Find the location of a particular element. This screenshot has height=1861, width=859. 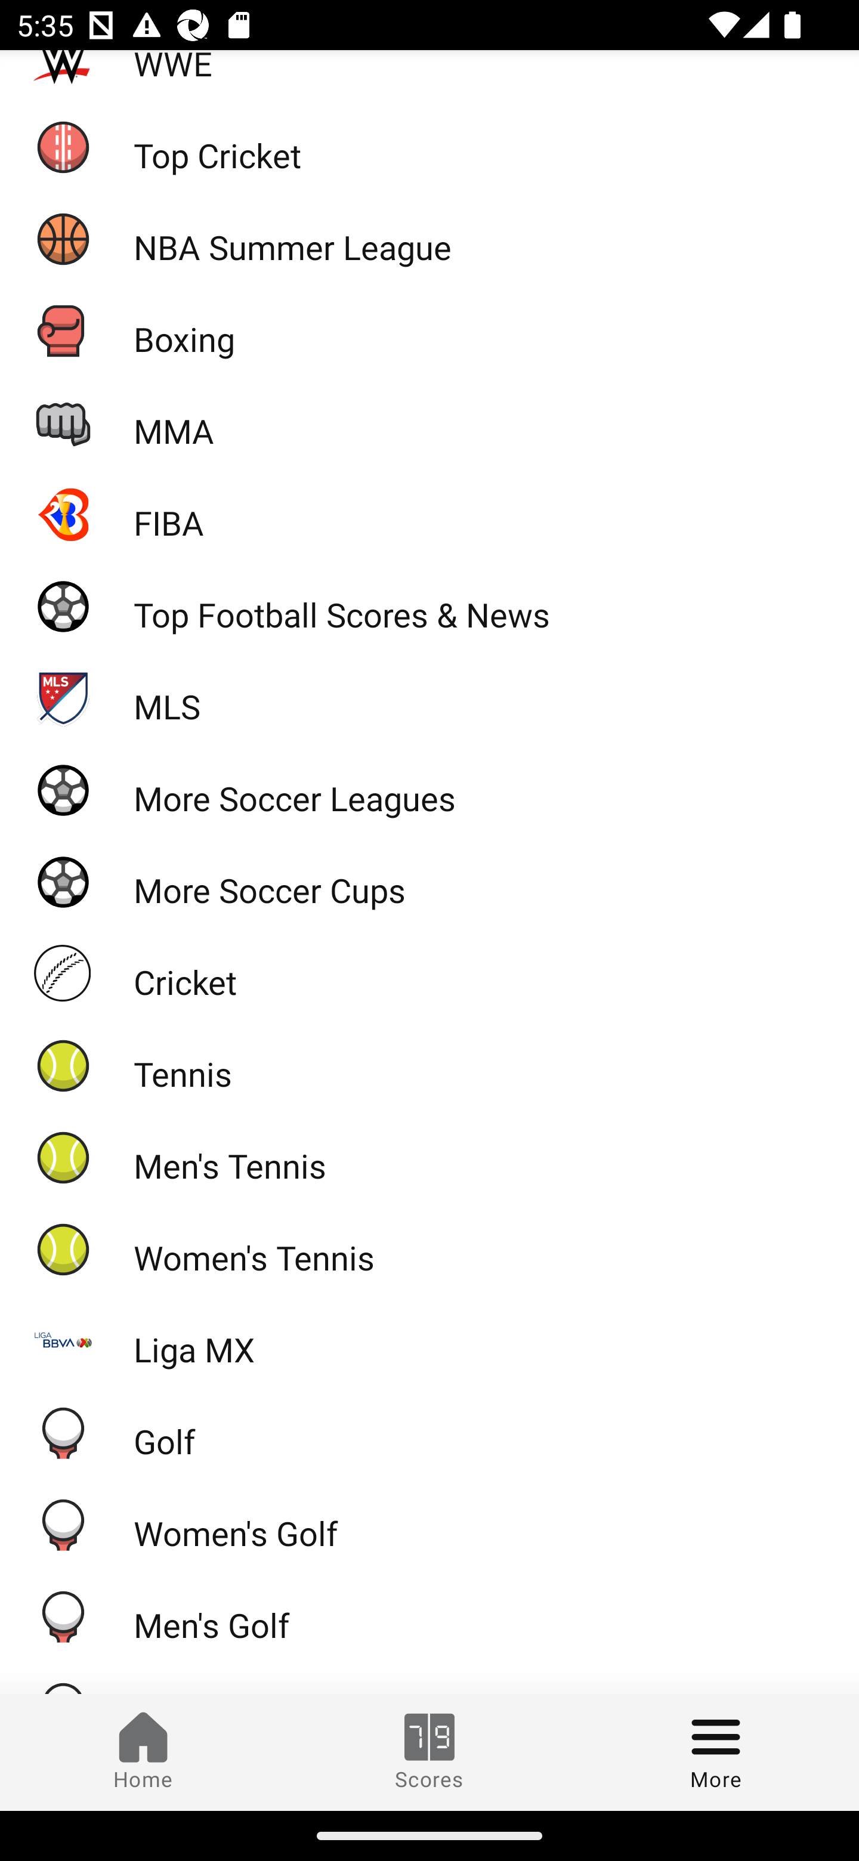

Cricket G Cricket is located at coordinates (429, 973).